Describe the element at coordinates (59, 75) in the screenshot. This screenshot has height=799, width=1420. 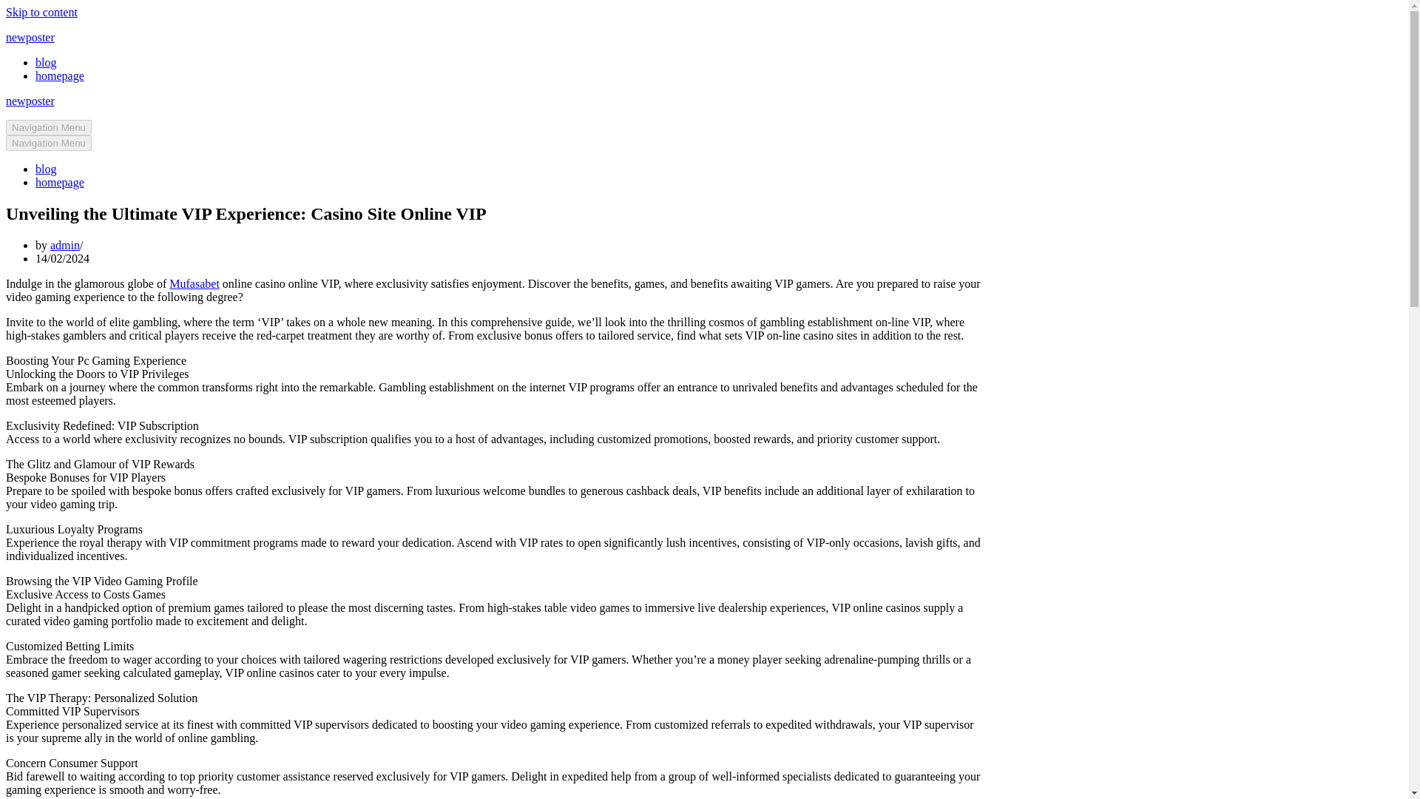
I see `homepage` at that location.